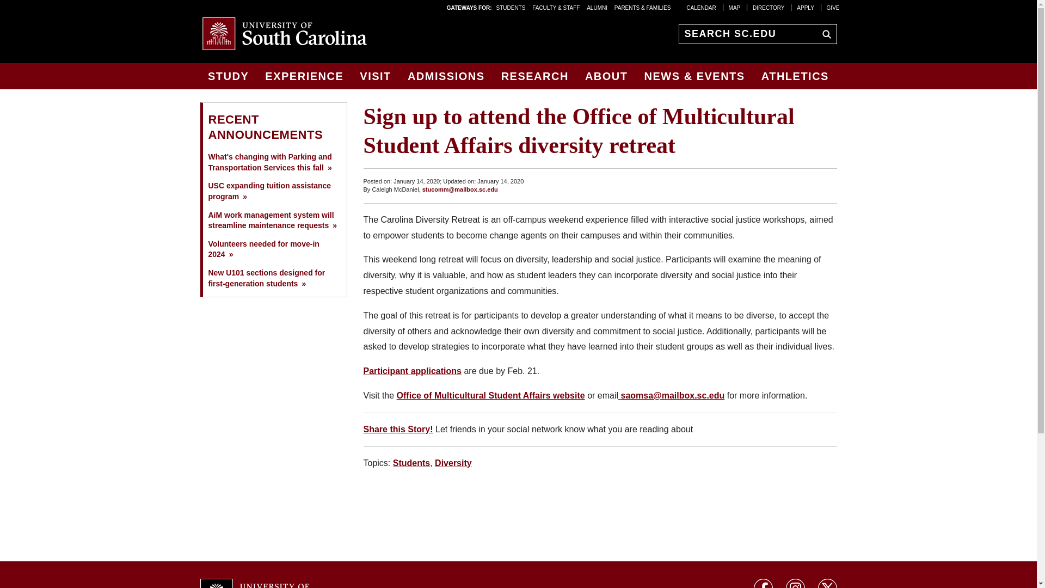 This screenshot has height=588, width=1045. Describe the element at coordinates (512, 7) in the screenshot. I see `STUDENTS` at that location.